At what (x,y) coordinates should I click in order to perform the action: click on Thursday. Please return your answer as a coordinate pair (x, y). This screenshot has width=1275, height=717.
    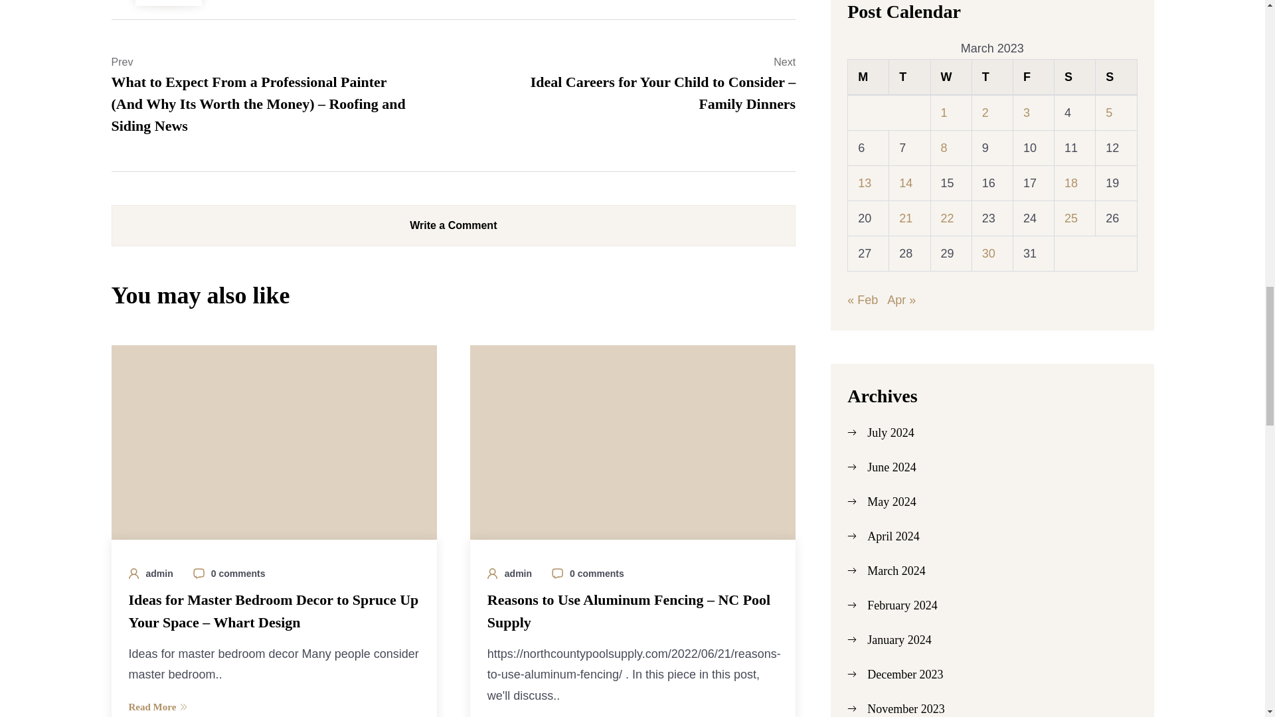
    Looking at the image, I should click on (992, 76).